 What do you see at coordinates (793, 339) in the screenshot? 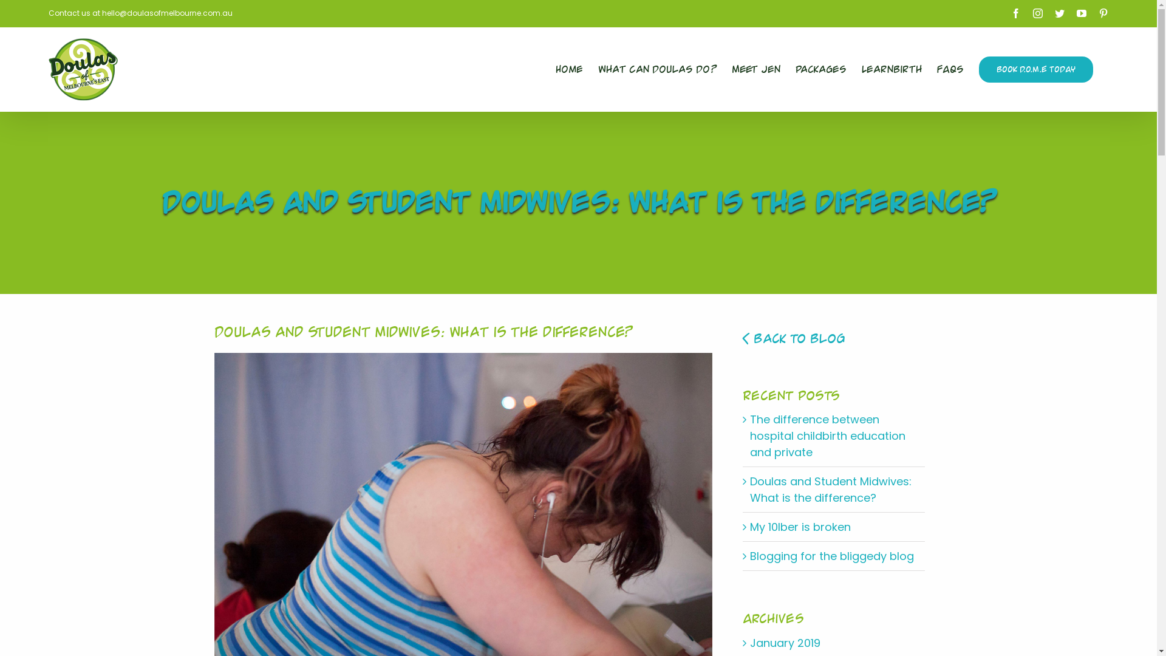
I see `< Back to Blog` at bounding box center [793, 339].